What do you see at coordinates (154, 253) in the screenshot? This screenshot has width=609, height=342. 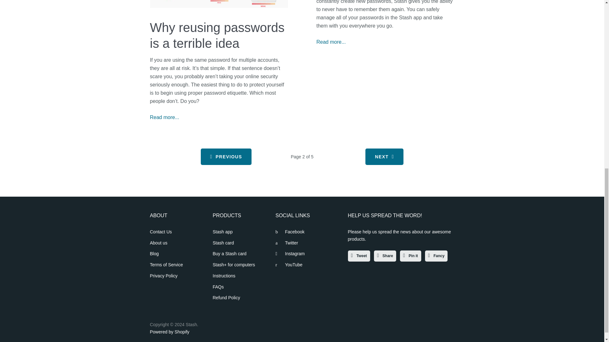 I see `Blog` at bounding box center [154, 253].